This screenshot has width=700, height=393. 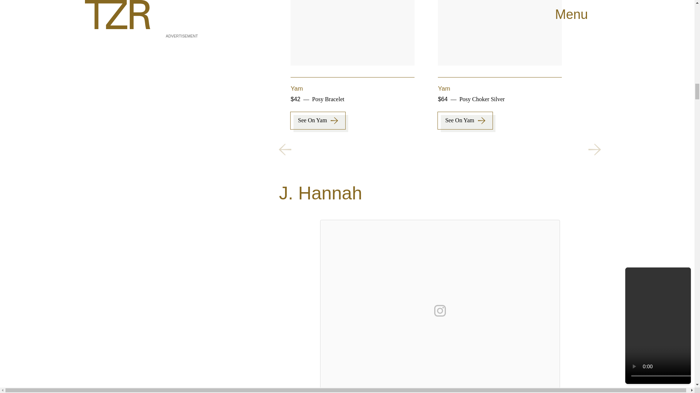 What do you see at coordinates (285, 149) in the screenshot?
I see `Previous page` at bounding box center [285, 149].